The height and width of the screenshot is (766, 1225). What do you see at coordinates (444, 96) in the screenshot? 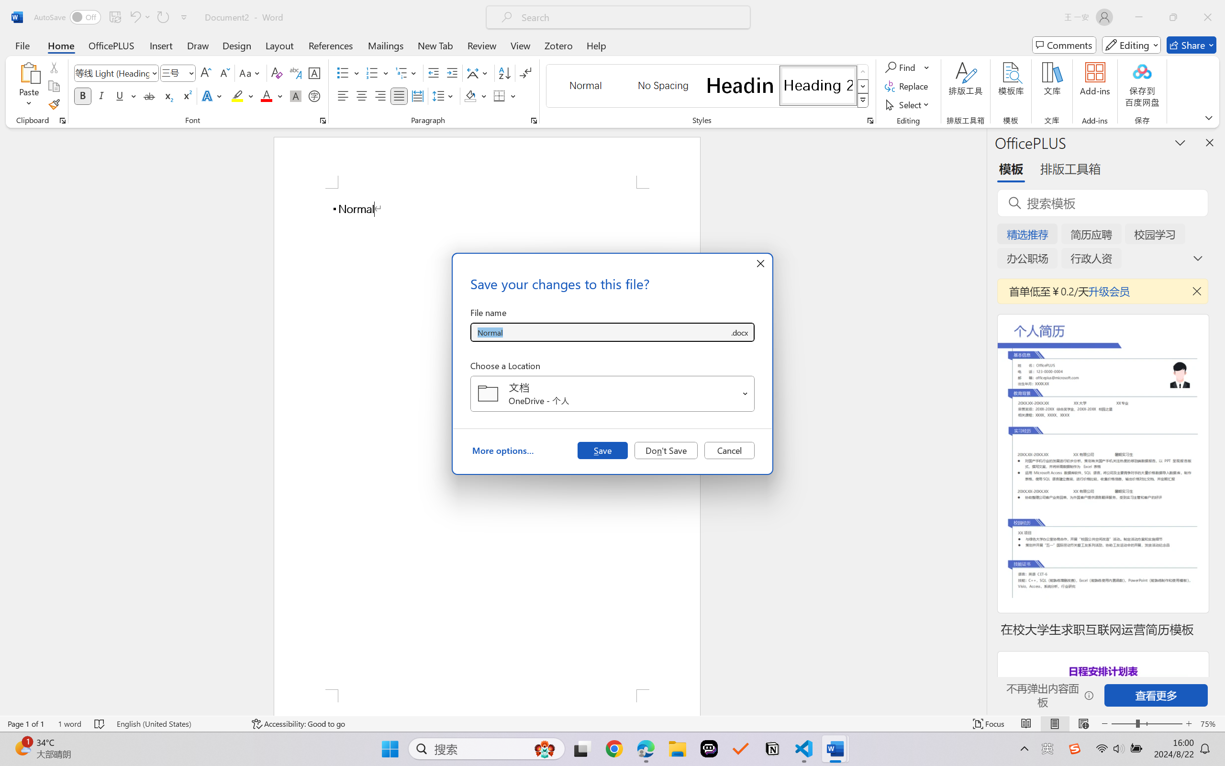
I see `Line and Paragraph Spacing` at bounding box center [444, 96].